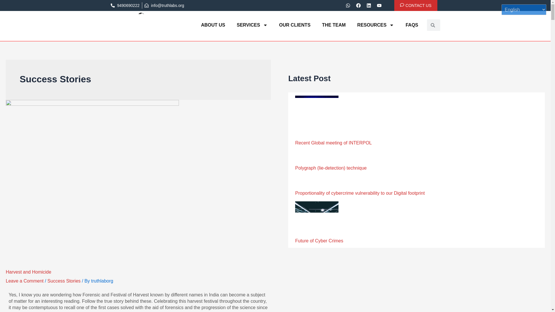 The height and width of the screenshot is (312, 555). What do you see at coordinates (334, 25) in the screenshot?
I see `THE TEAM` at bounding box center [334, 25].